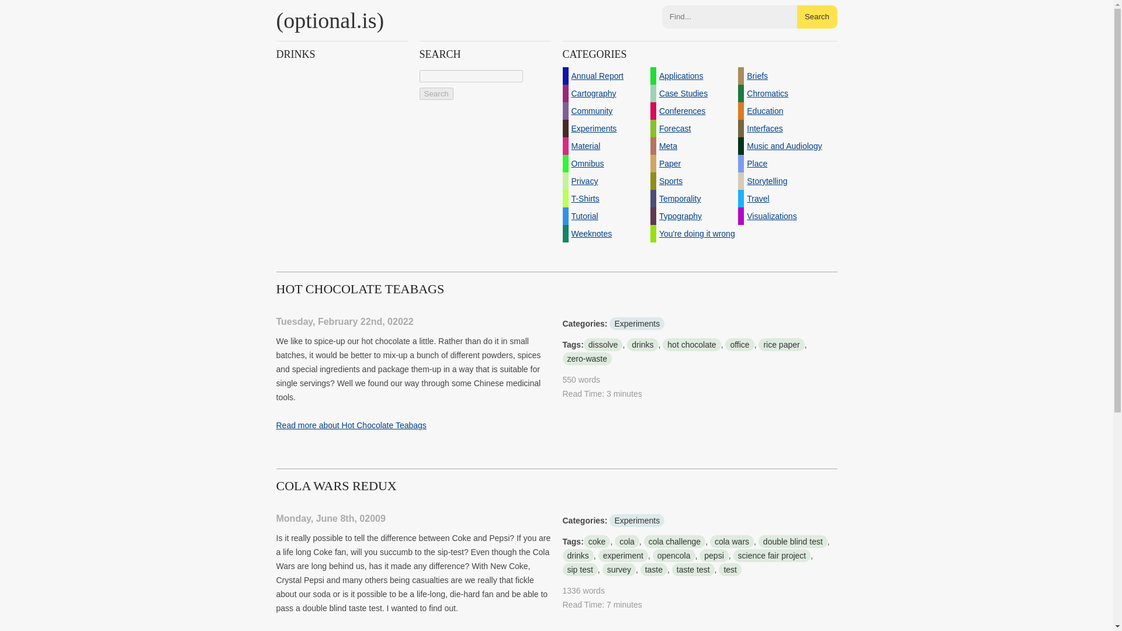 This screenshot has width=1122, height=631. What do you see at coordinates (694, 199) in the screenshot?
I see `Temporality` at bounding box center [694, 199].